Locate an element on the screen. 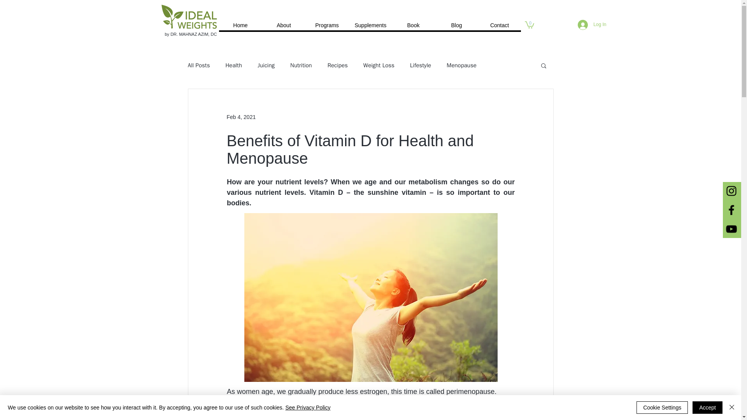 The width and height of the screenshot is (747, 420). Contact is located at coordinates (499, 25).